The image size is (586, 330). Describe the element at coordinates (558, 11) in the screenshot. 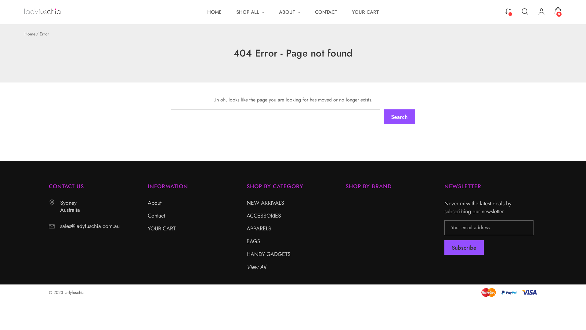

I see `0` at that location.